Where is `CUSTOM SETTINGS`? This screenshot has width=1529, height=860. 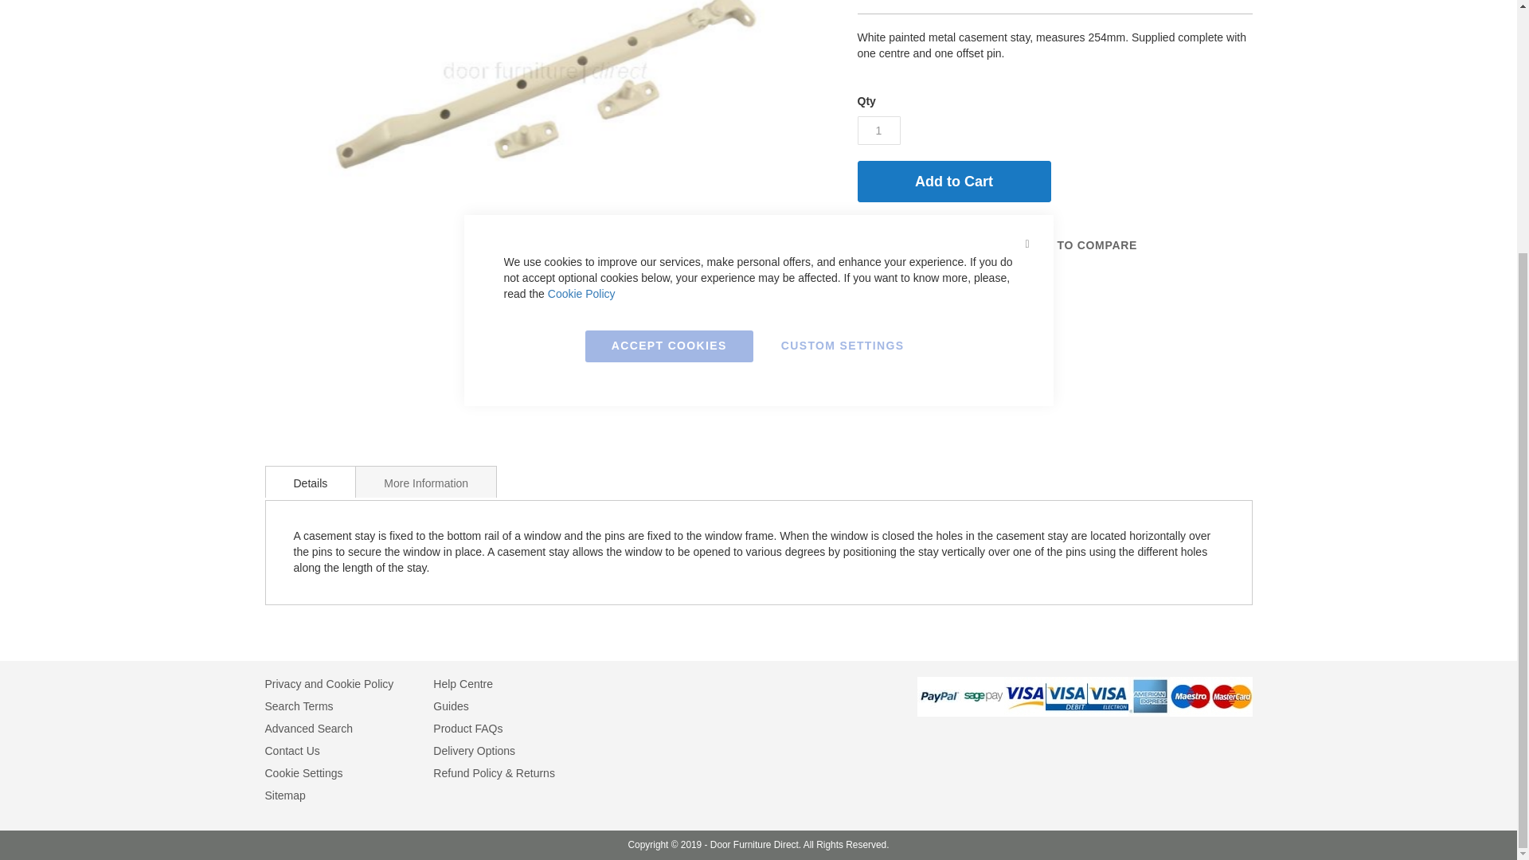 CUSTOM SETTINGS is located at coordinates (843, 6).